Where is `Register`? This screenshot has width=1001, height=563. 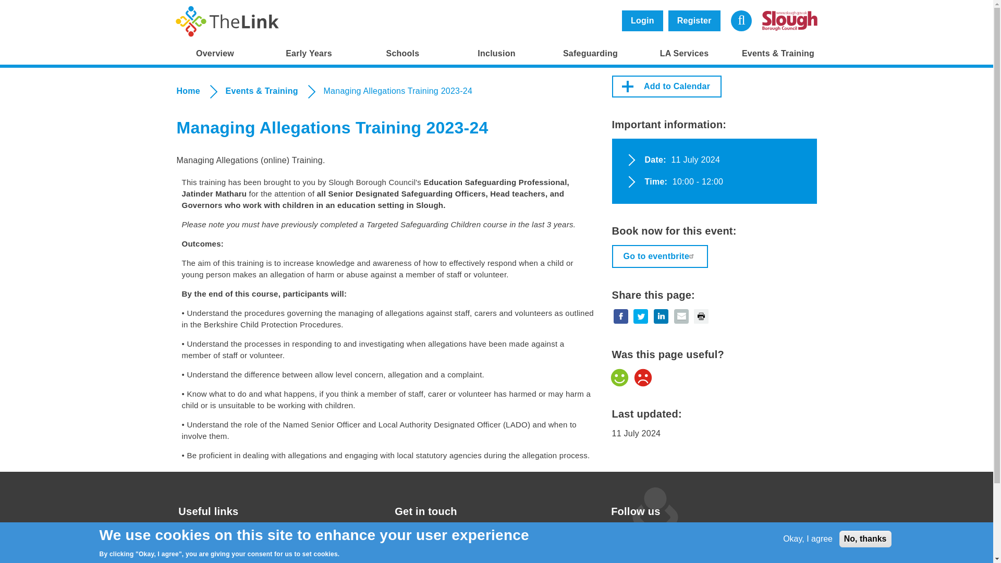 Register is located at coordinates (694, 21).